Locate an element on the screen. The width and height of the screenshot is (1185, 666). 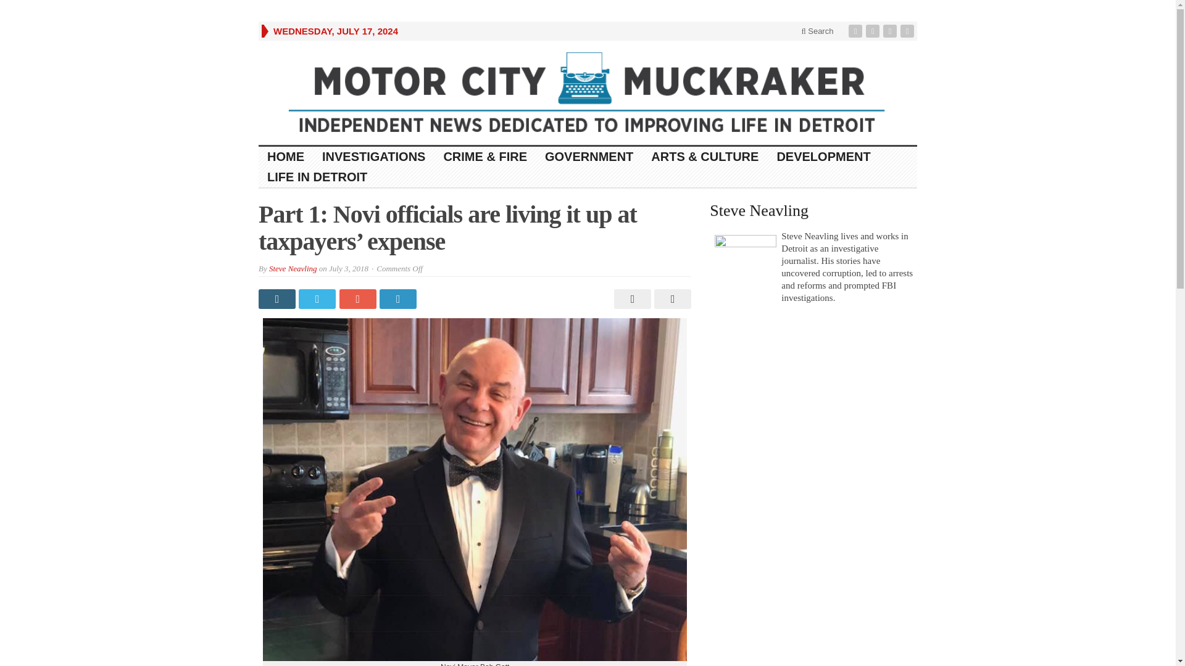
DEVELOPMENT is located at coordinates (823, 157).